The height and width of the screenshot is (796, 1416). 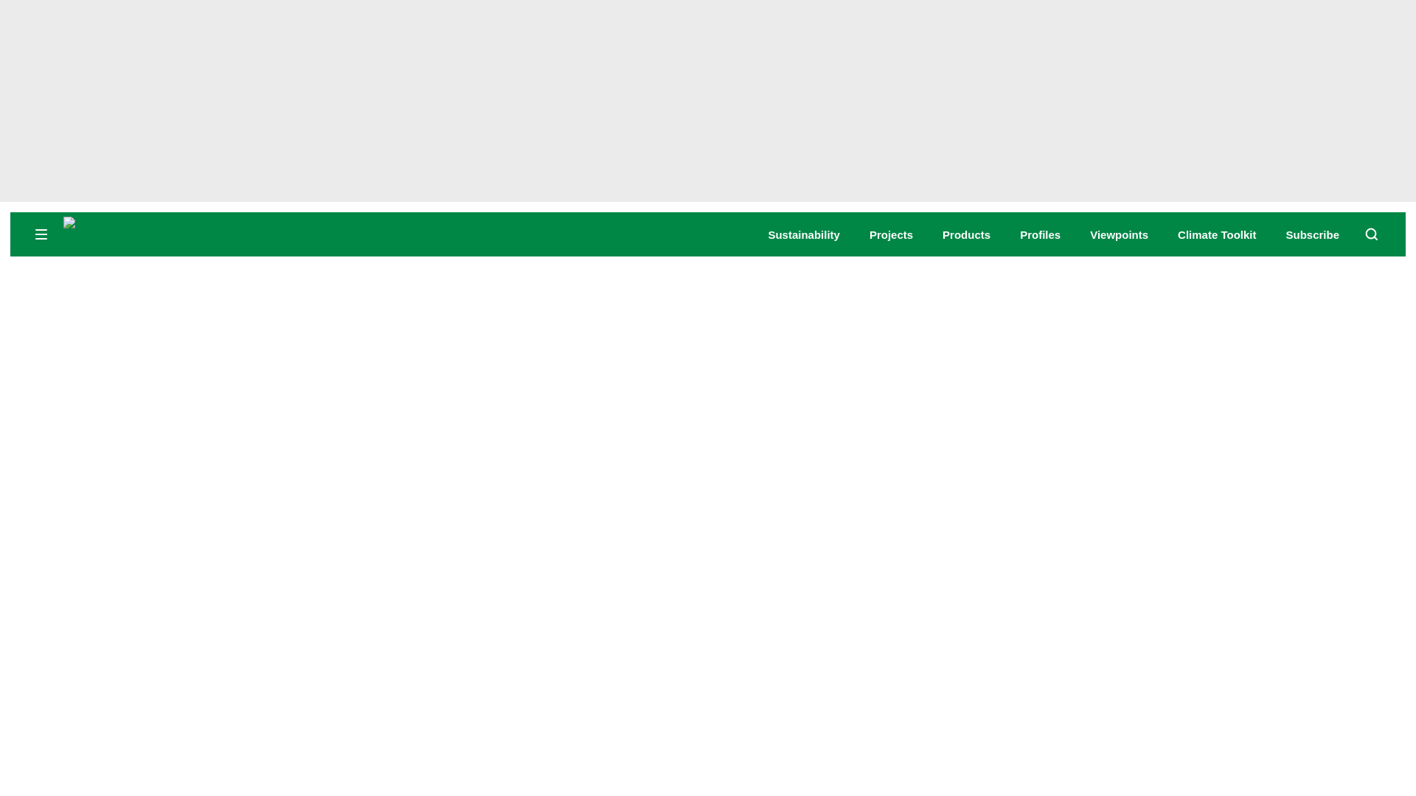 What do you see at coordinates (891, 234) in the screenshot?
I see `Projects` at bounding box center [891, 234].